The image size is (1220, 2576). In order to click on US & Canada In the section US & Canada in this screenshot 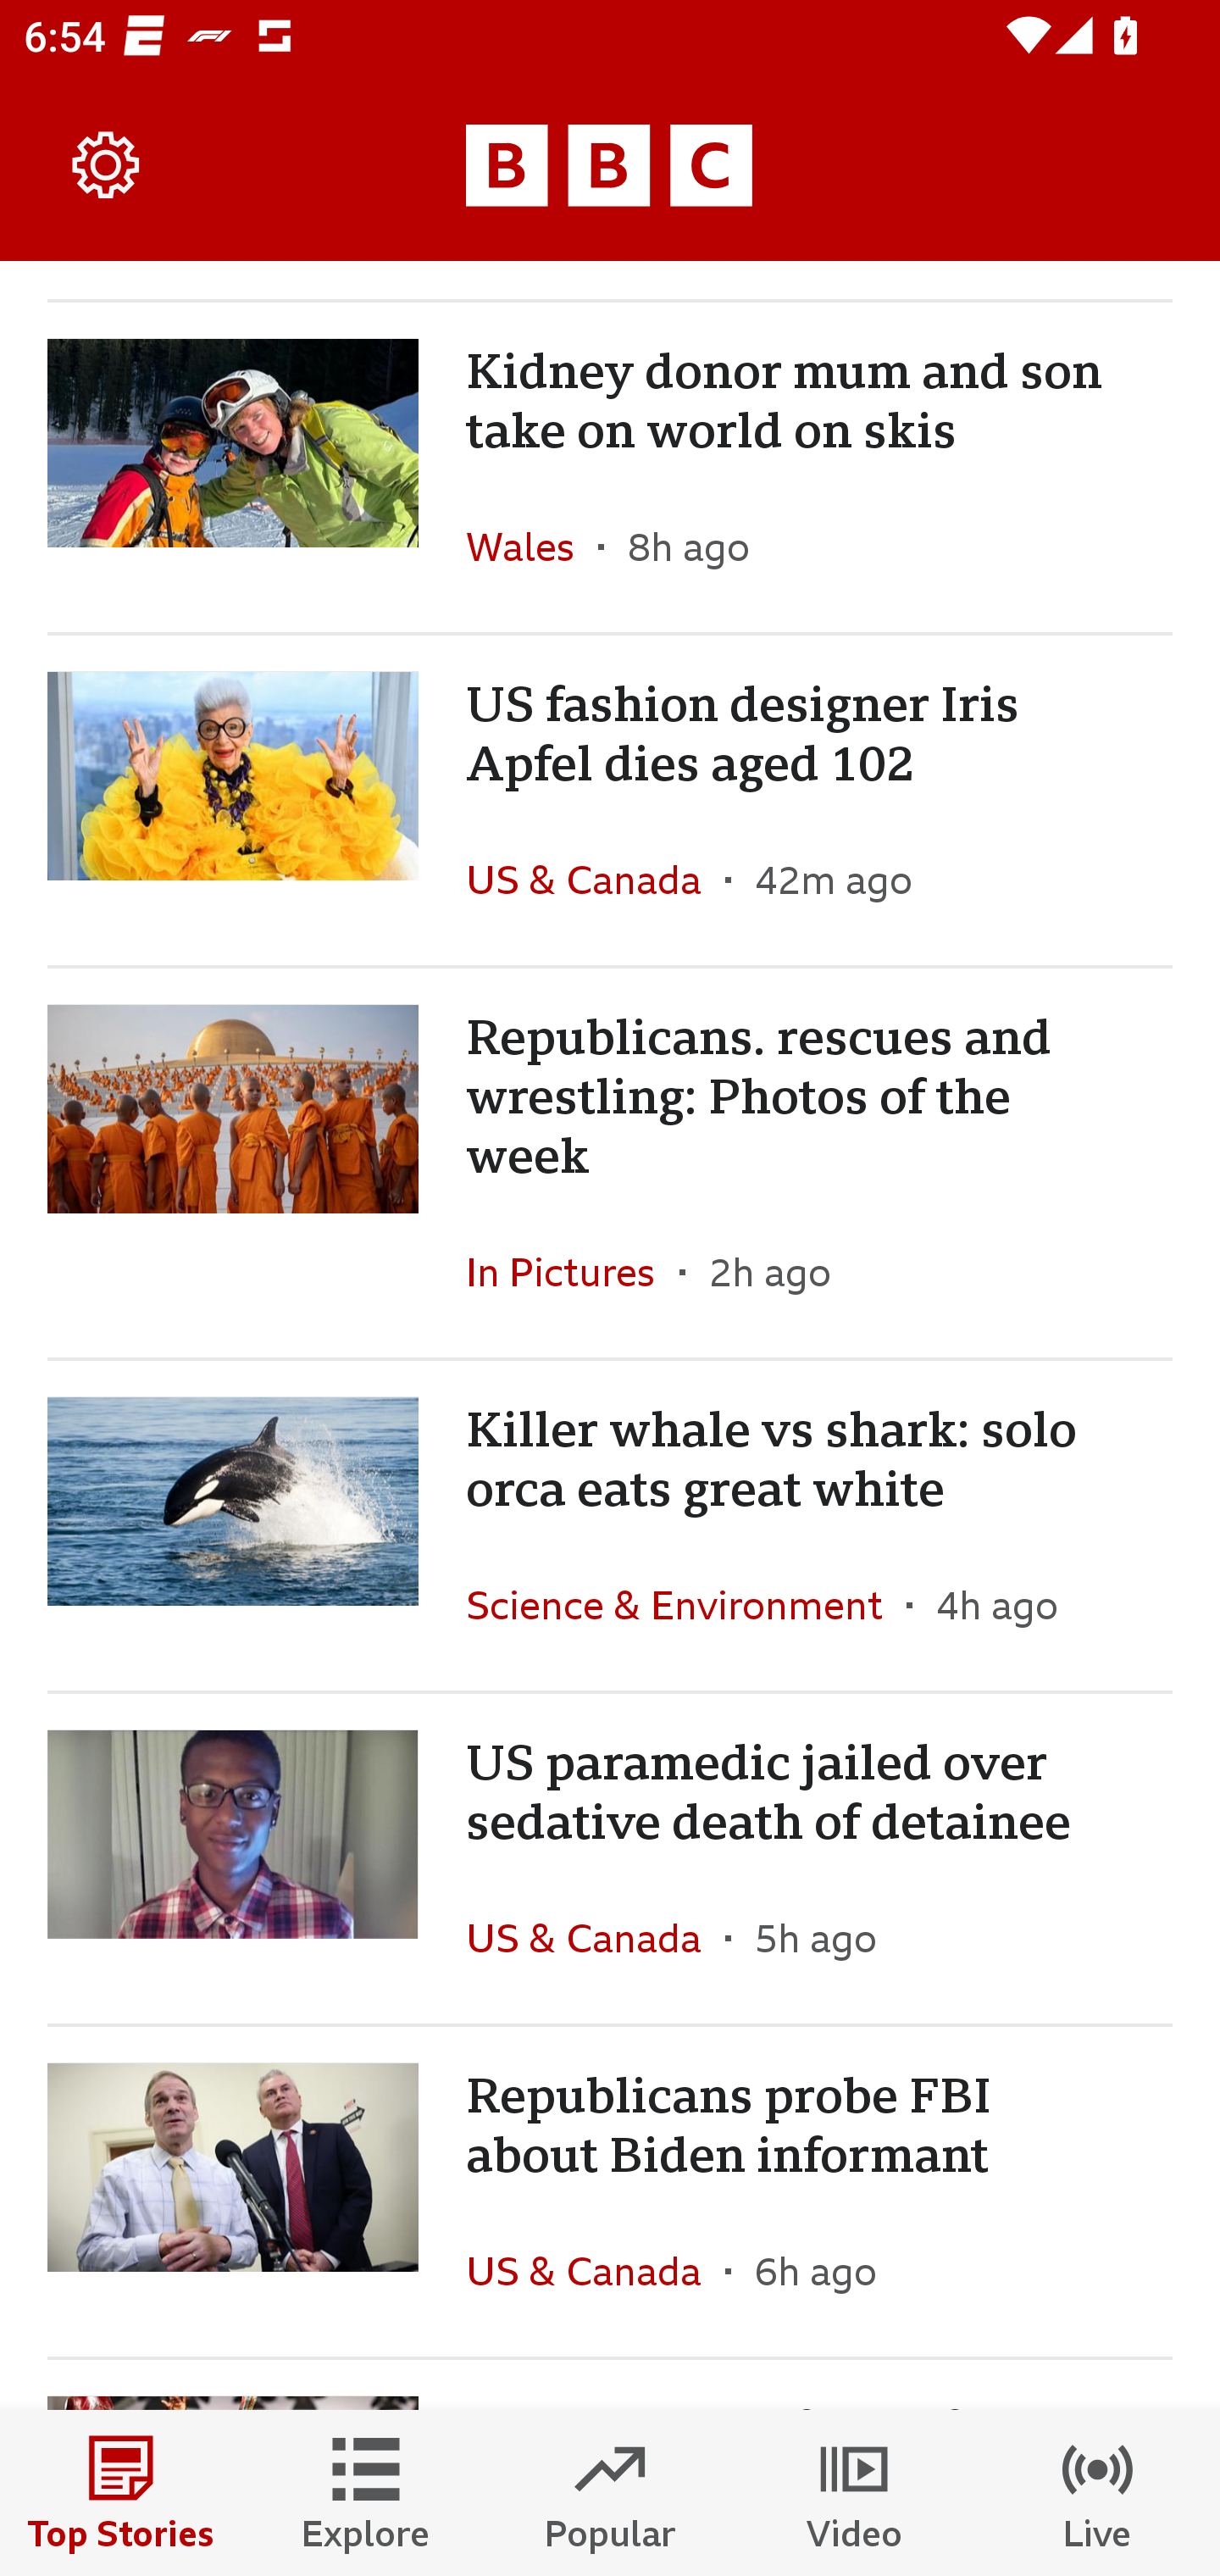, I will do `click(595, 1938)`.